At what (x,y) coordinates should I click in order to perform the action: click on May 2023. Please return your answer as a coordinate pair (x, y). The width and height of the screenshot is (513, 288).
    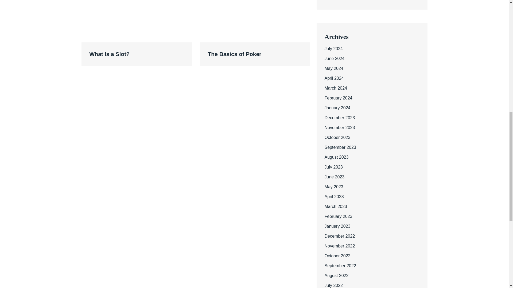
    Looking at the image, I should click on (333, 187).